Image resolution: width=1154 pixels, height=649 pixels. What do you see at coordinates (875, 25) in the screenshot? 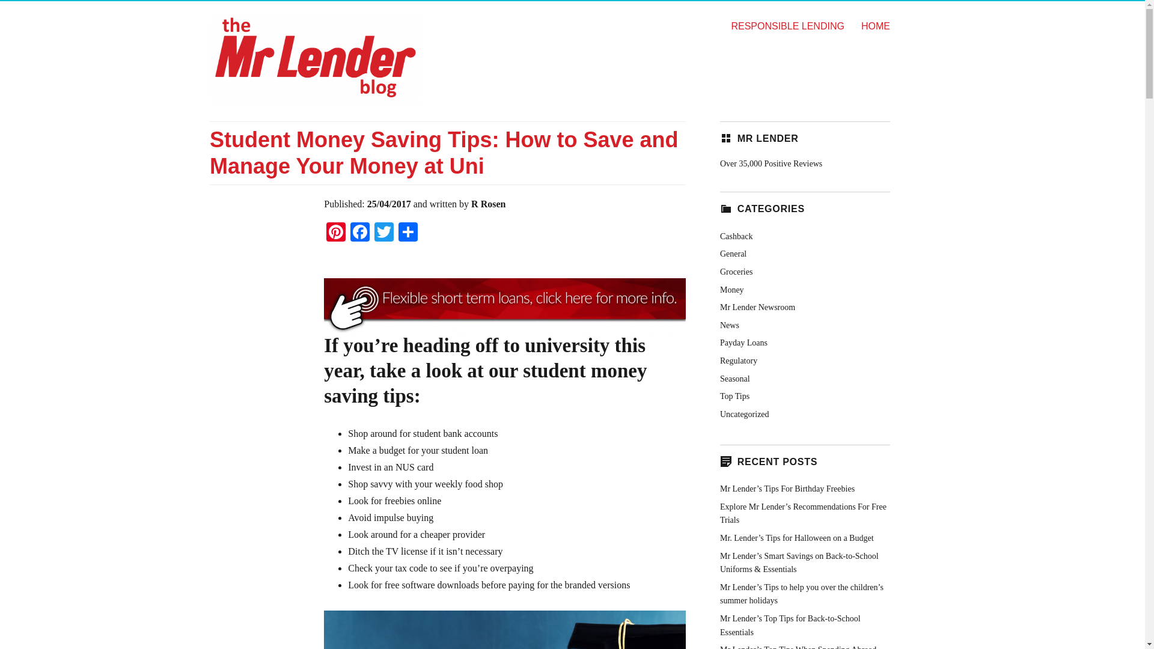
I see `HOME` at bounding box center [875, 25].